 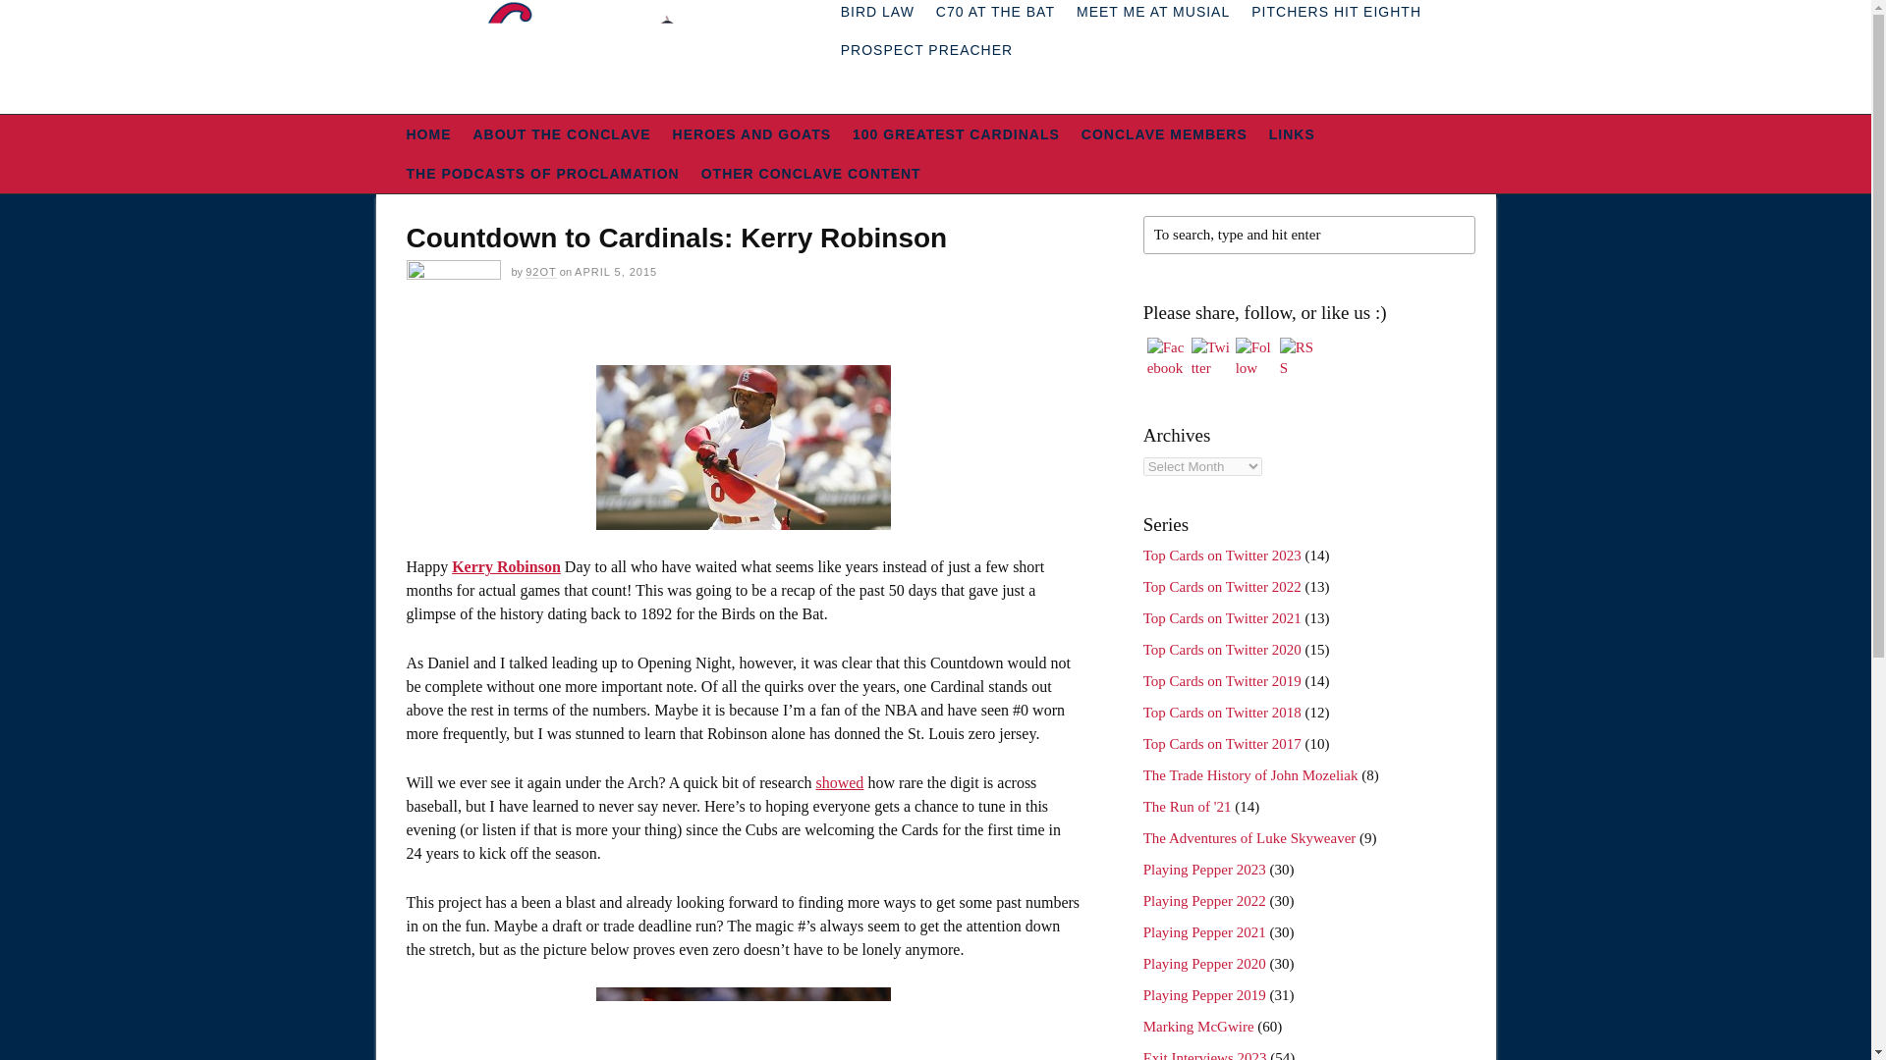 I want to click on BIRD LAW, so click(x=877, y=16).